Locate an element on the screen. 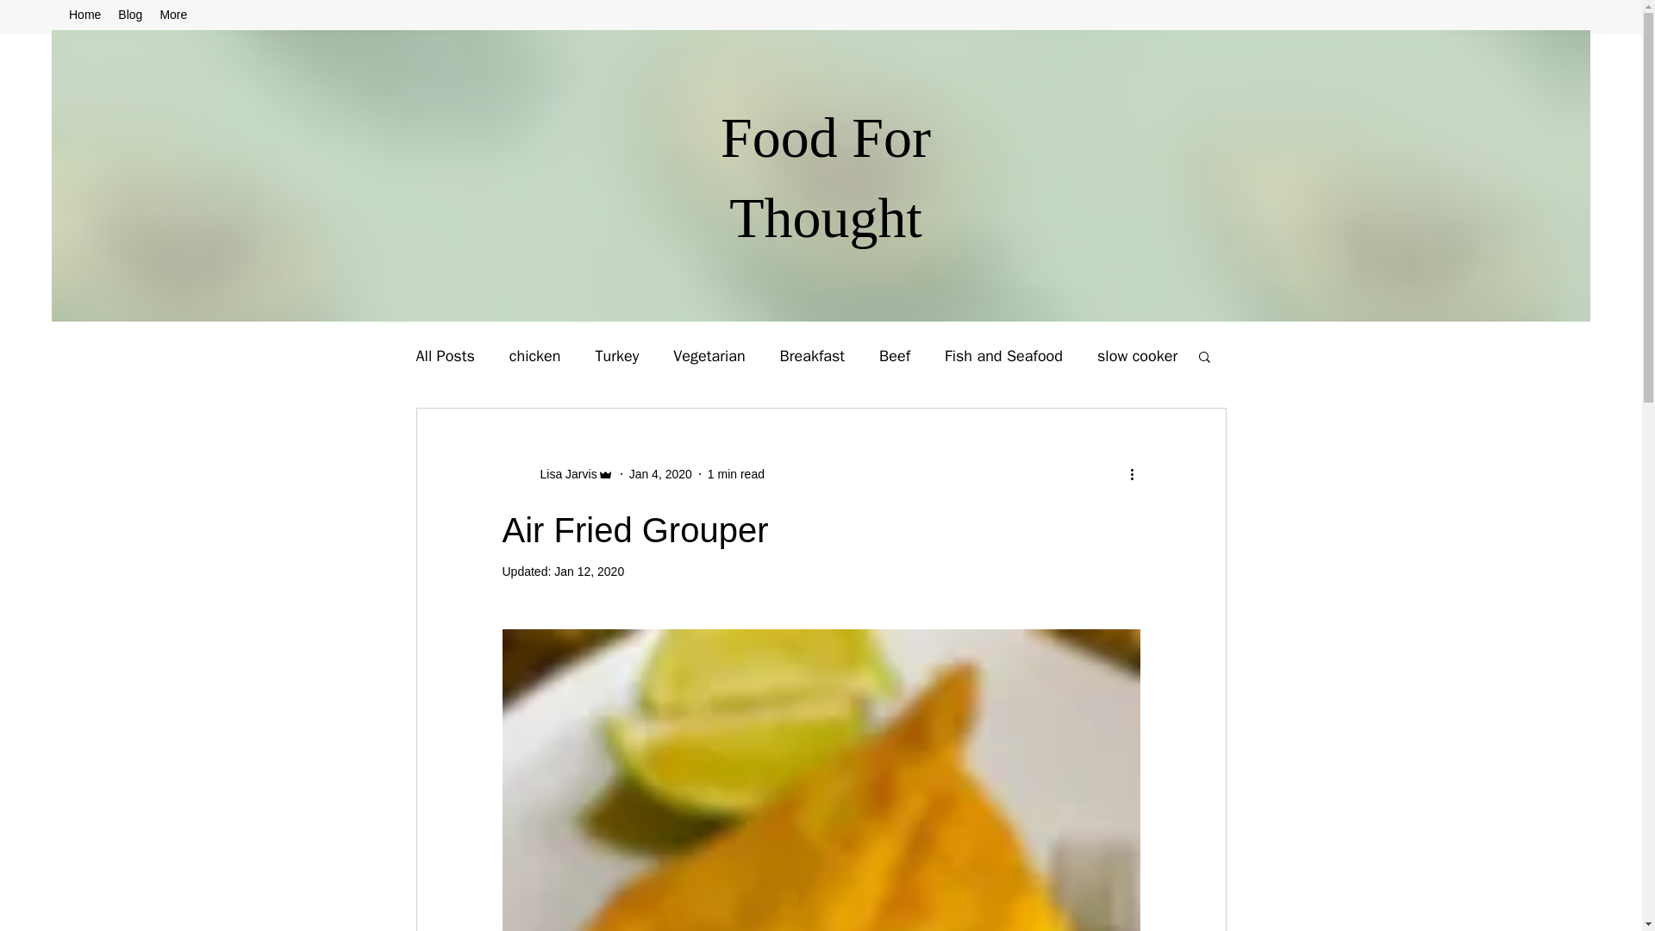  Turkey is located at coordinates (616, 355).